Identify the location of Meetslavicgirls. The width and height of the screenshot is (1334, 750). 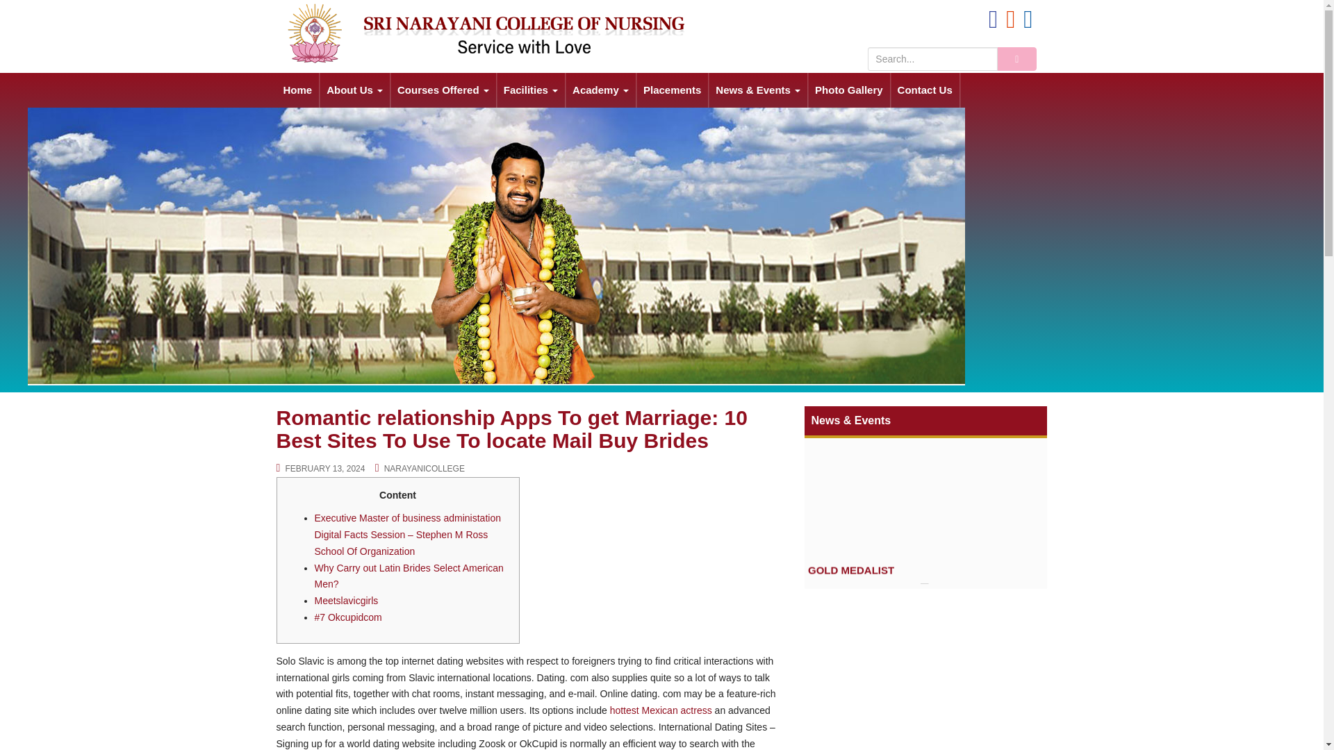
(345, 600).